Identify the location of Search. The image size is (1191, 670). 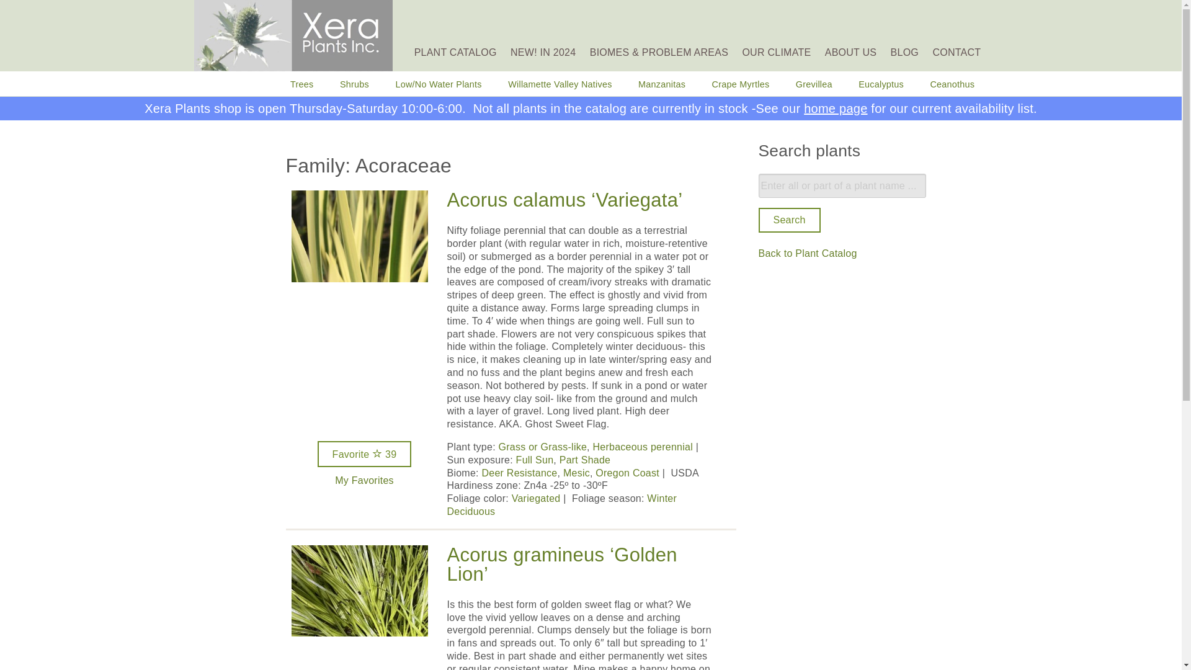
(789, 220).